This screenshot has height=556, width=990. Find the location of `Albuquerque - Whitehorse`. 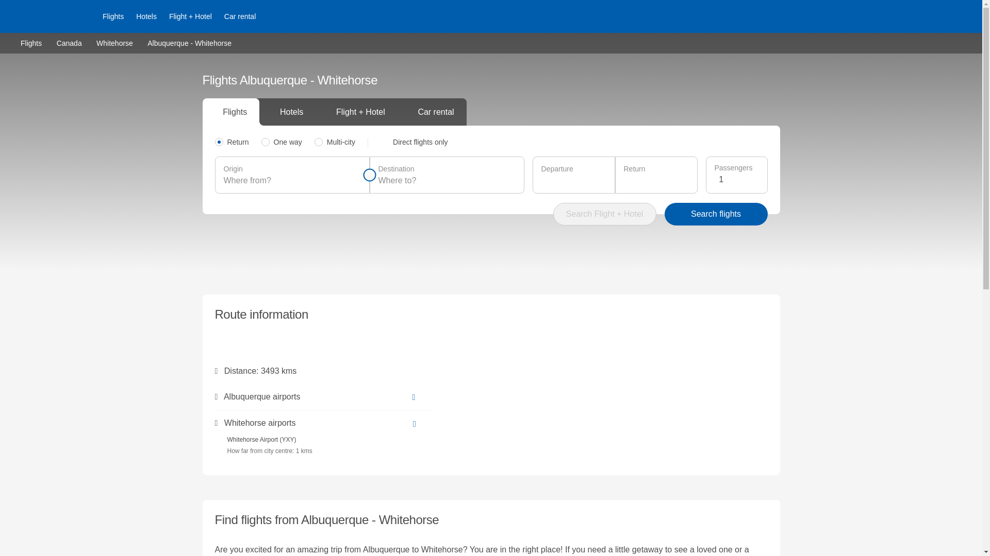

Albuquerque - Whitehorse is located at coordinates (190, 43).